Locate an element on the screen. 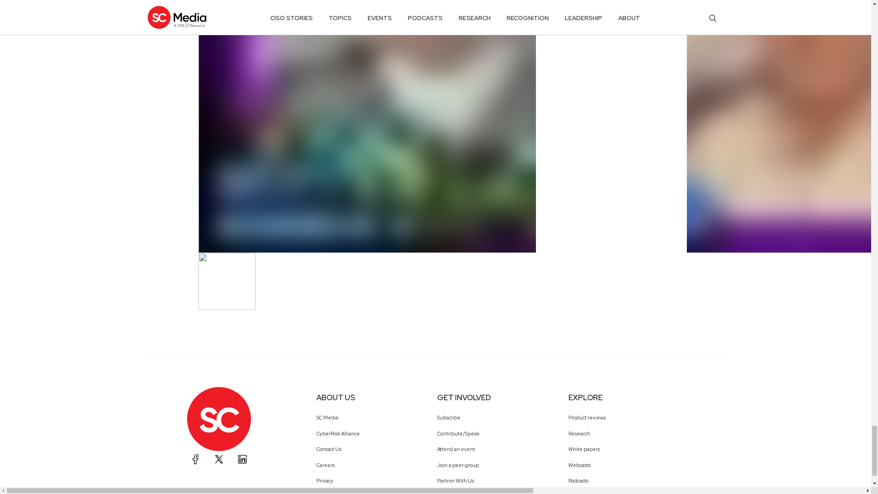  SCMagazine on LinkedIn is located at coordinates (242, 459).